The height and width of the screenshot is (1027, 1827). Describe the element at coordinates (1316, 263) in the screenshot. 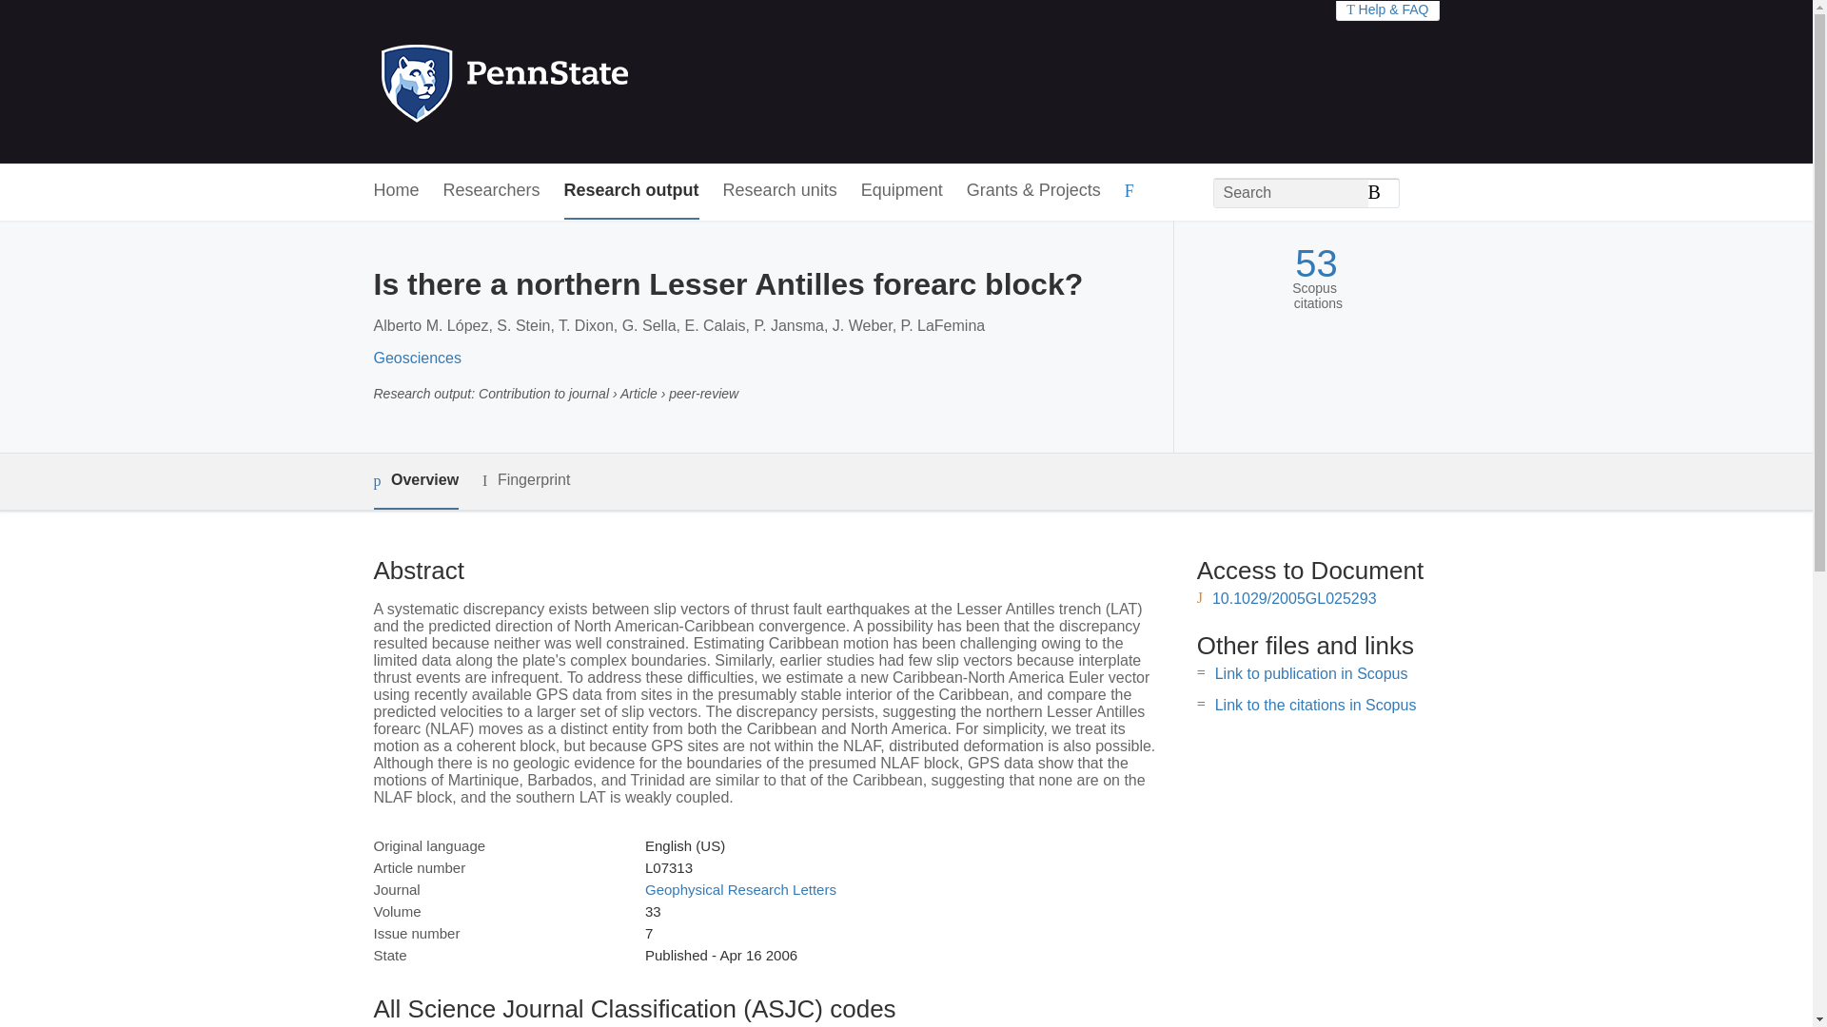

I see `53` at that location.